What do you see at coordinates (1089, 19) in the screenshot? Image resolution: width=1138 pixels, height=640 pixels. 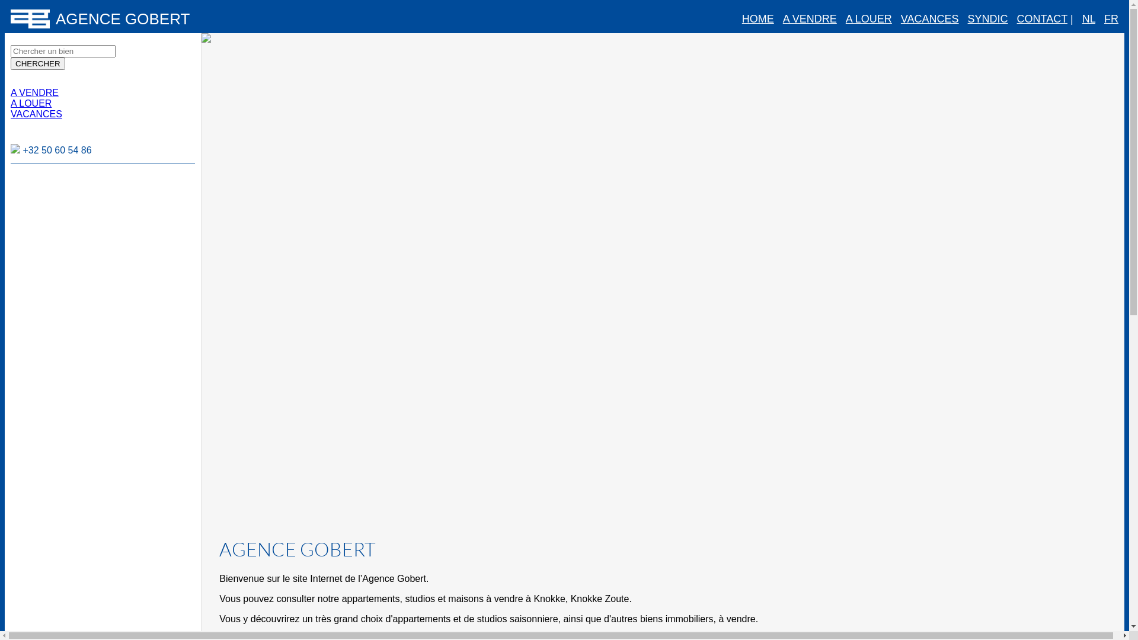 I see `NL` at bounding box center [1089, 19].